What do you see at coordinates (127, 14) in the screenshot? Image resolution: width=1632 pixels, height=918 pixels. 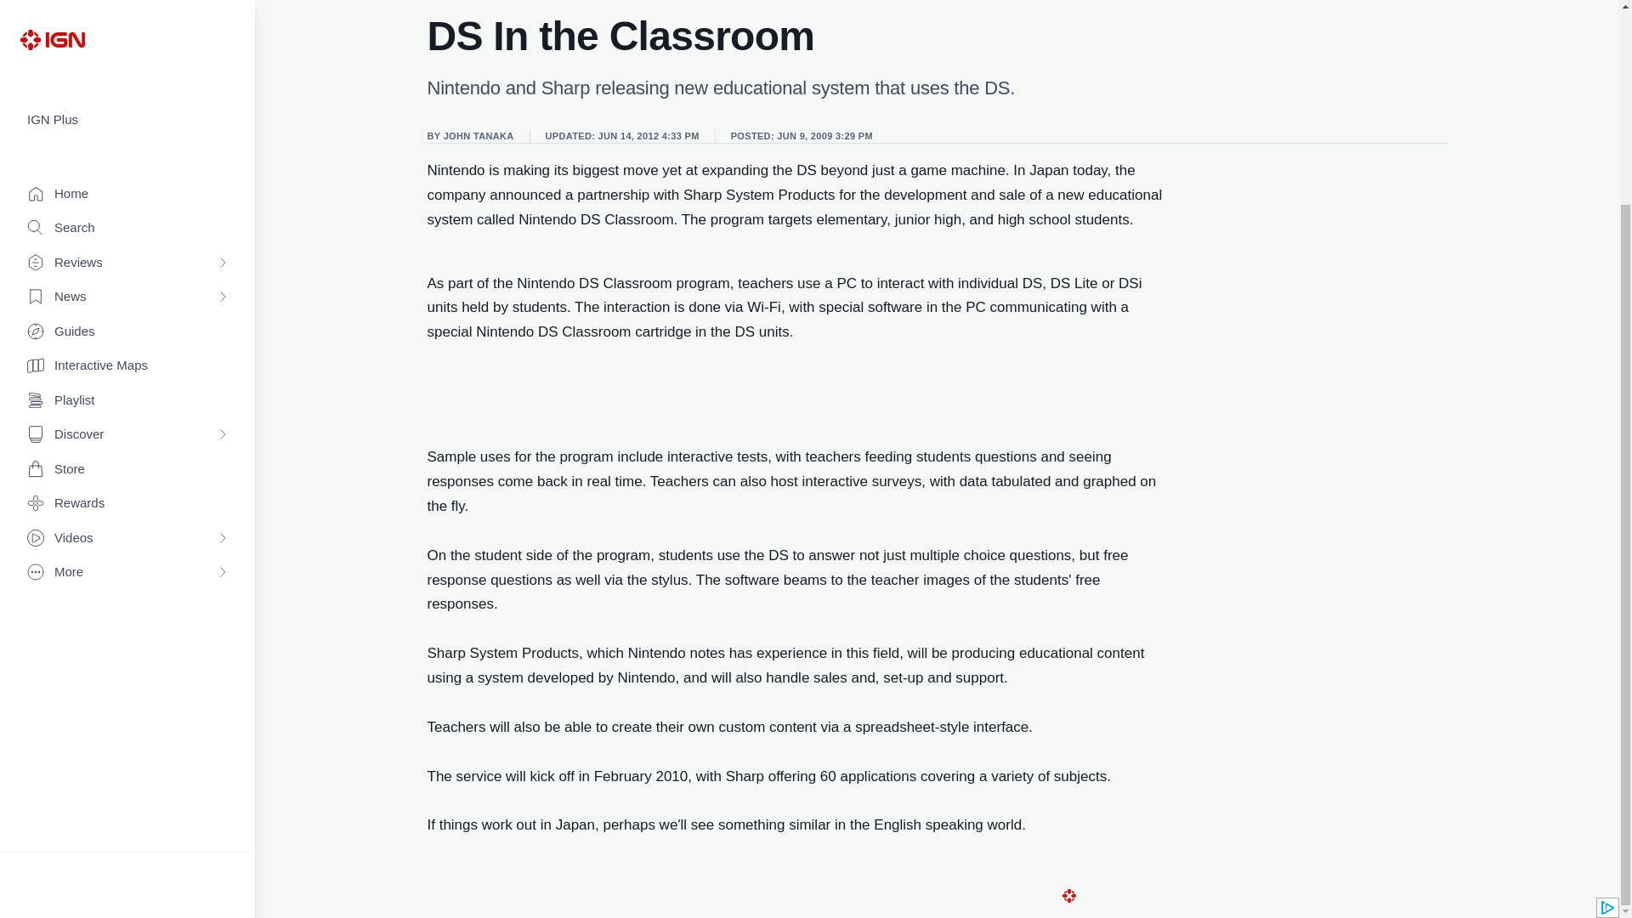 I see `Reviews` at bounding box center [127, 14].